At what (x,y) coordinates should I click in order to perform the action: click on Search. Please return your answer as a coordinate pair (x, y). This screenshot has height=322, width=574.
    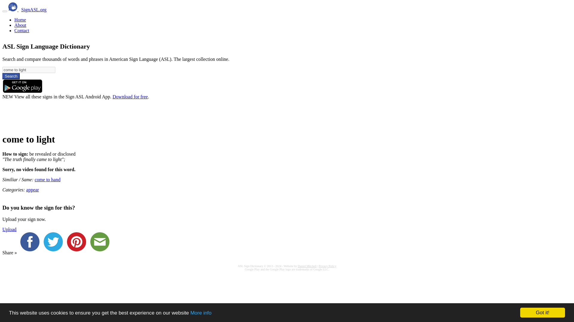
    Looking at the image, I should click on (11, 76).